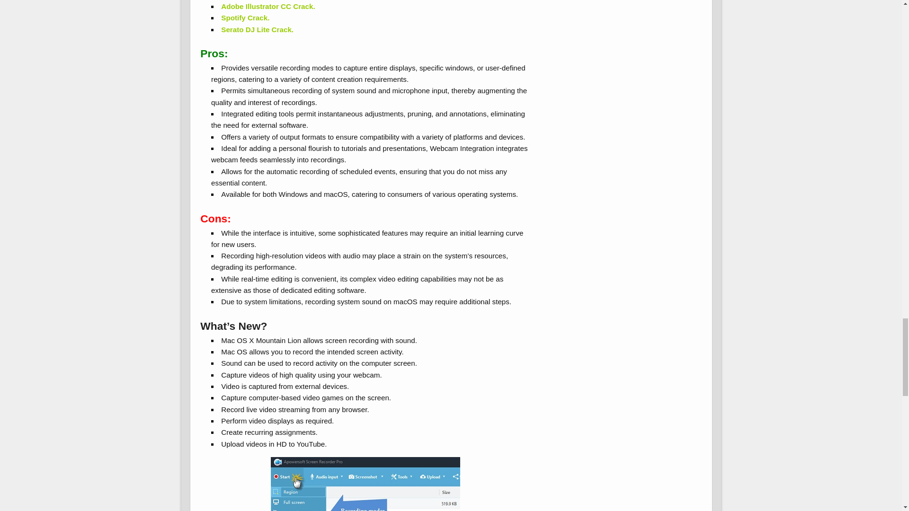  I want to click on Adobe Illustrator CC Crack., so click(267, 6).